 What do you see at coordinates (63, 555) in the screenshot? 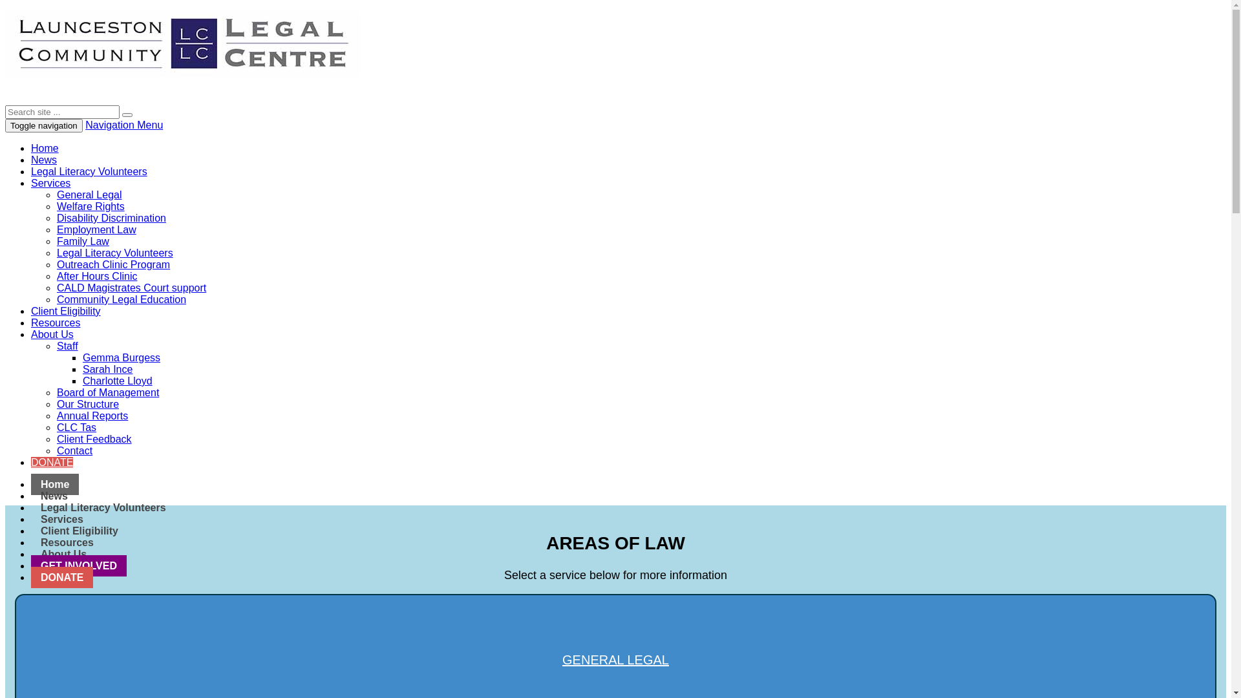
I see `About Us` at bounding box center [63, 555].